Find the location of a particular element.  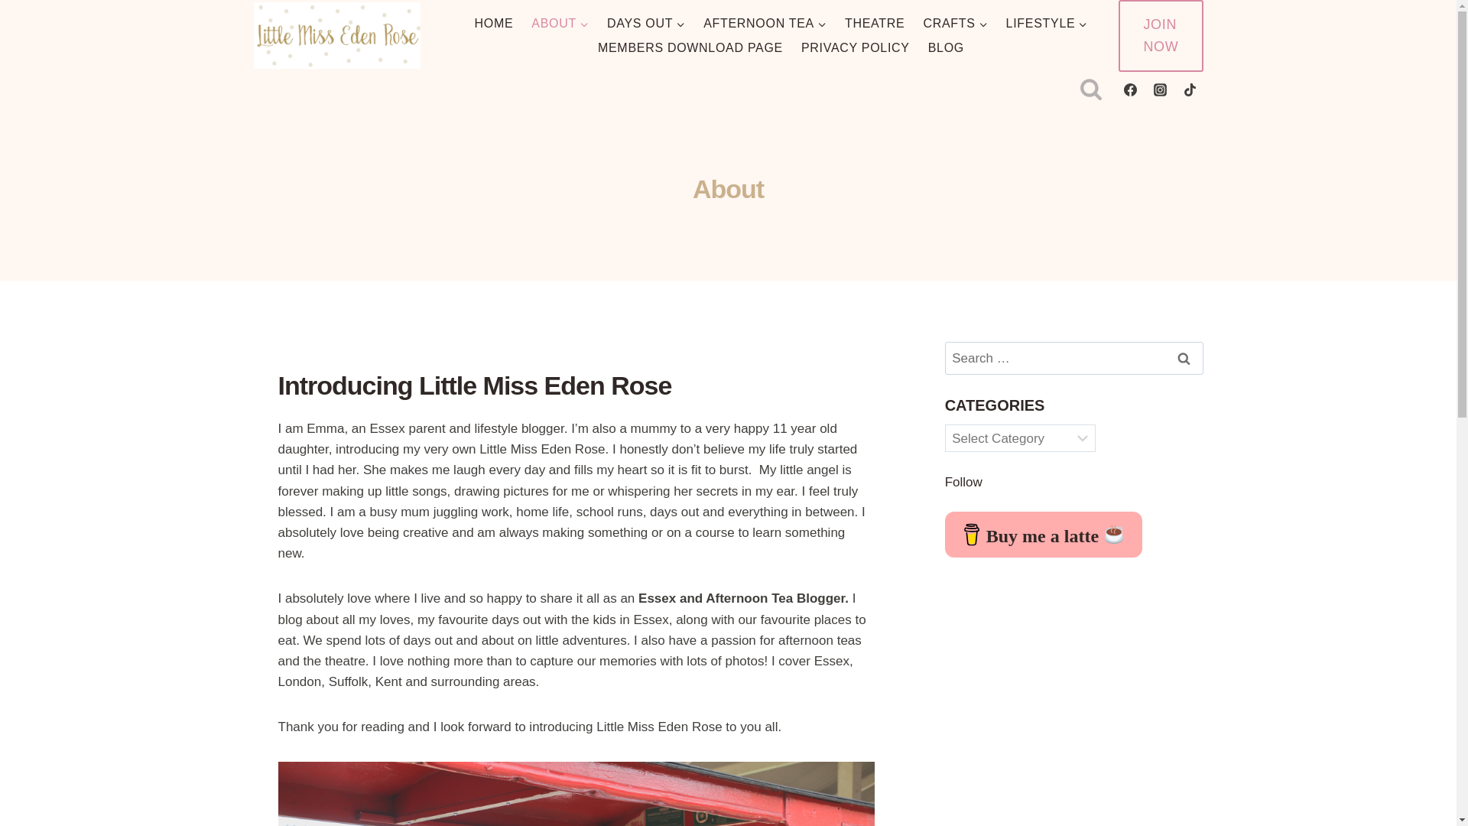

BLOG is located at coordinates (945, 47).